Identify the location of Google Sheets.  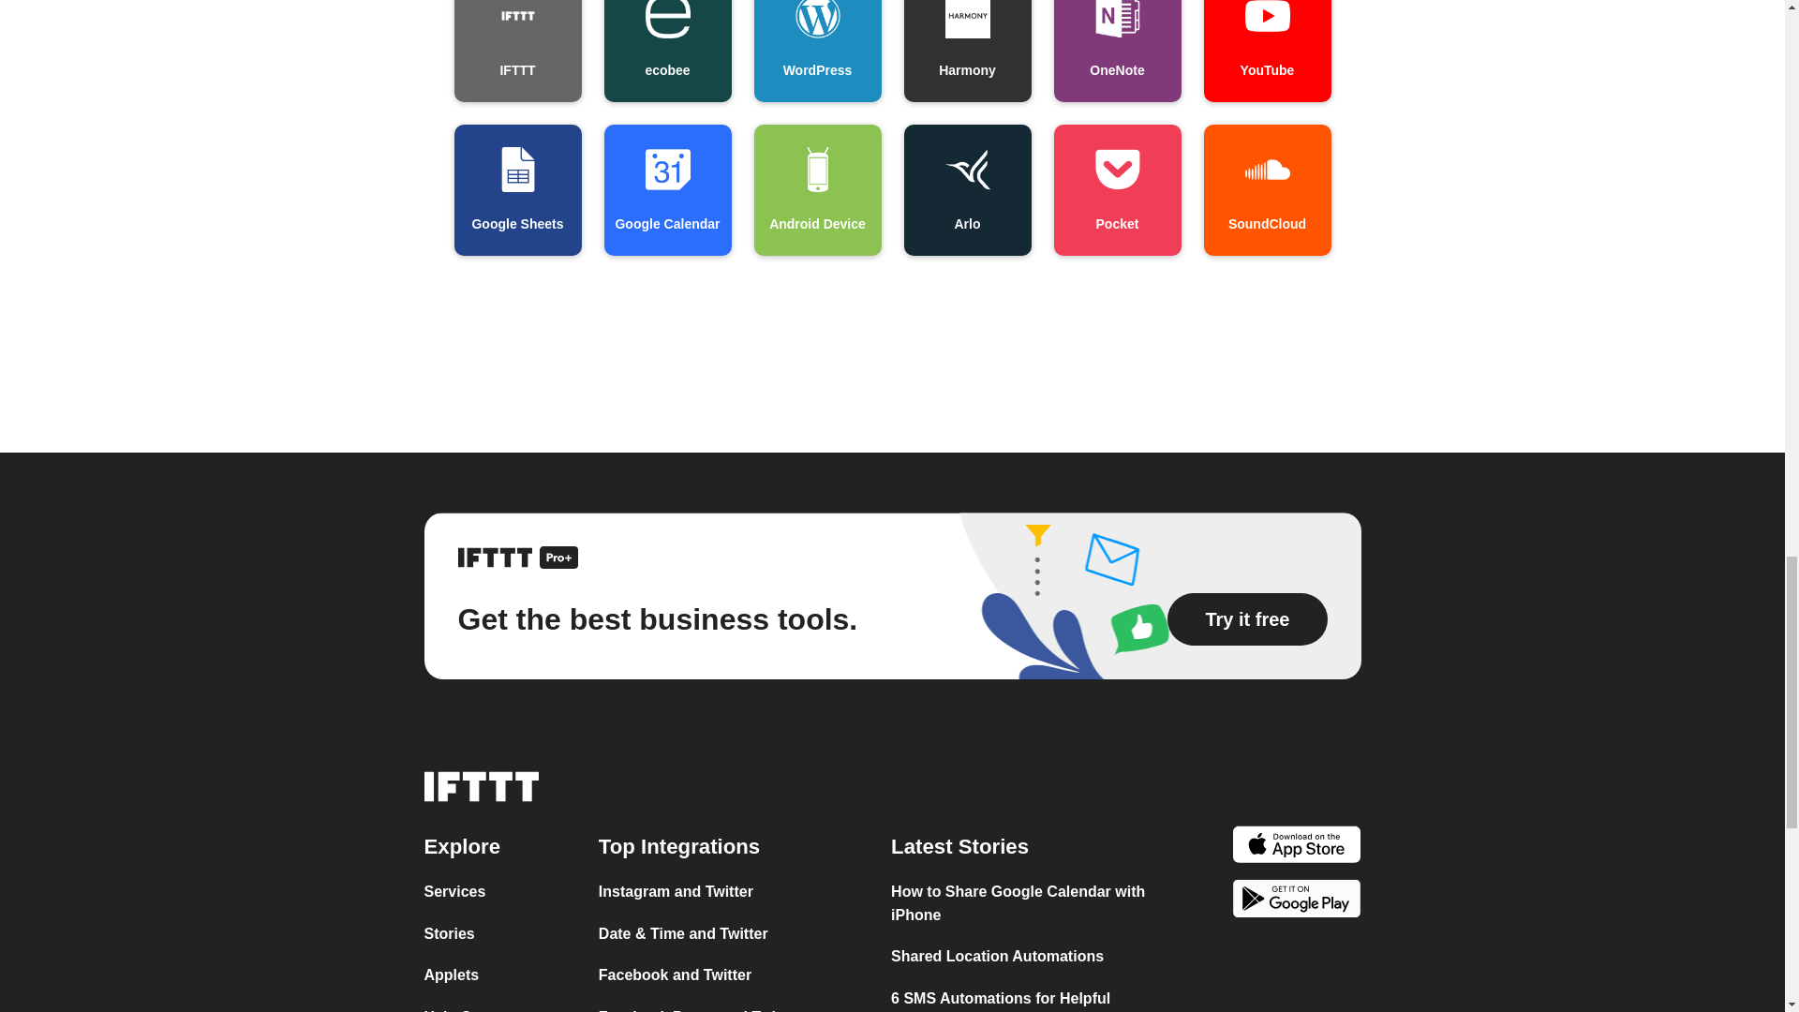
(517, 189).